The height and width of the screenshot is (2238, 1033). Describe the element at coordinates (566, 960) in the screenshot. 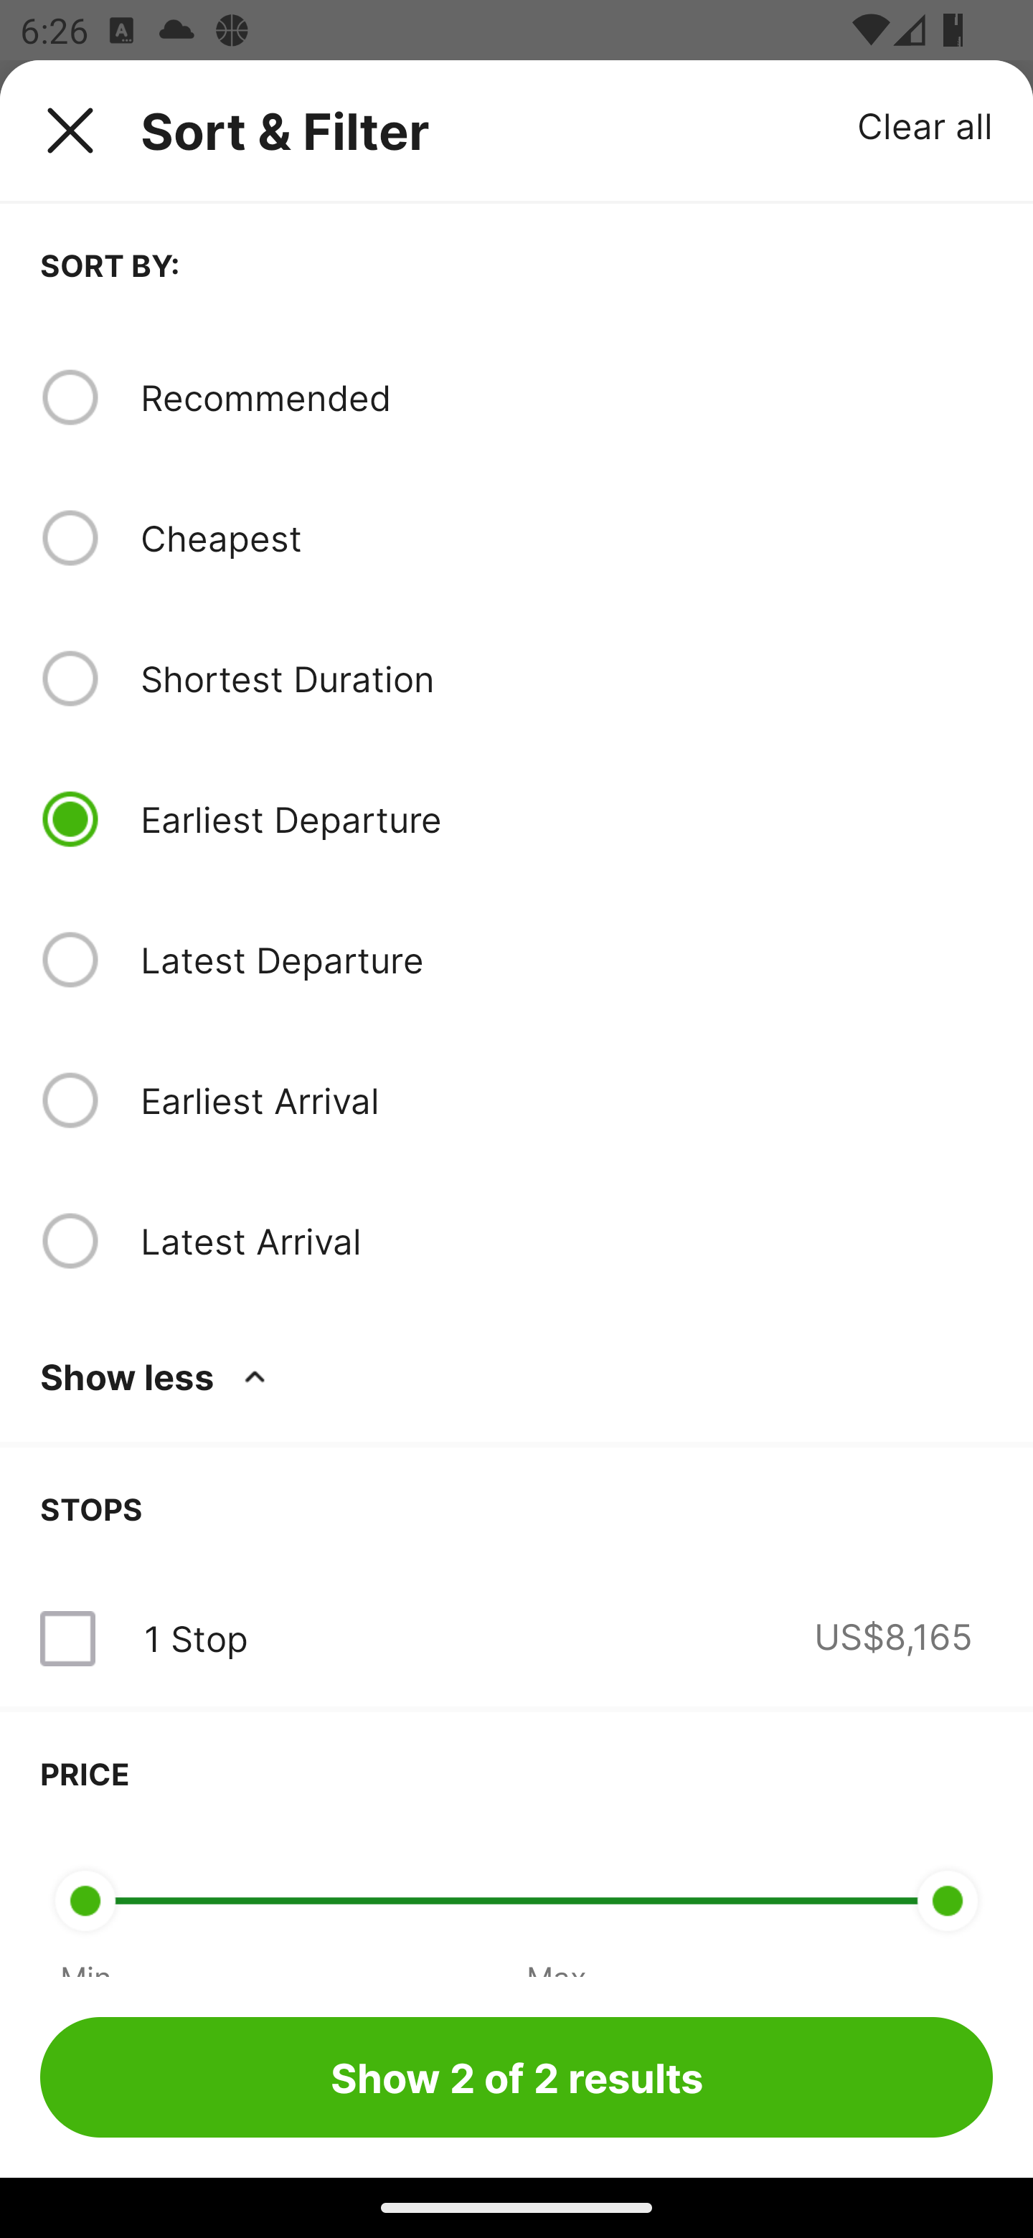

I see `Latest Departure` at that location.